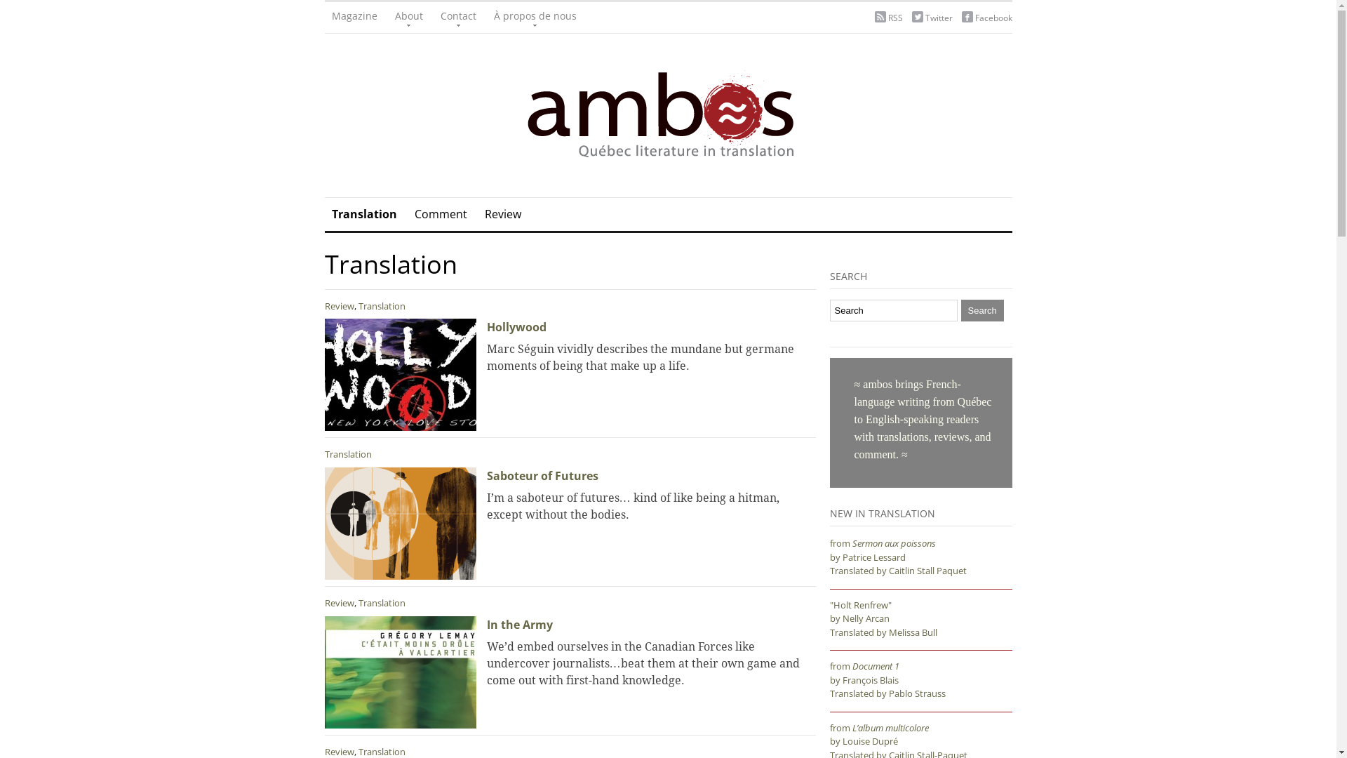  Describe the element at coordinates (363, 215) in the screenshot. I see `Translation` at that location.